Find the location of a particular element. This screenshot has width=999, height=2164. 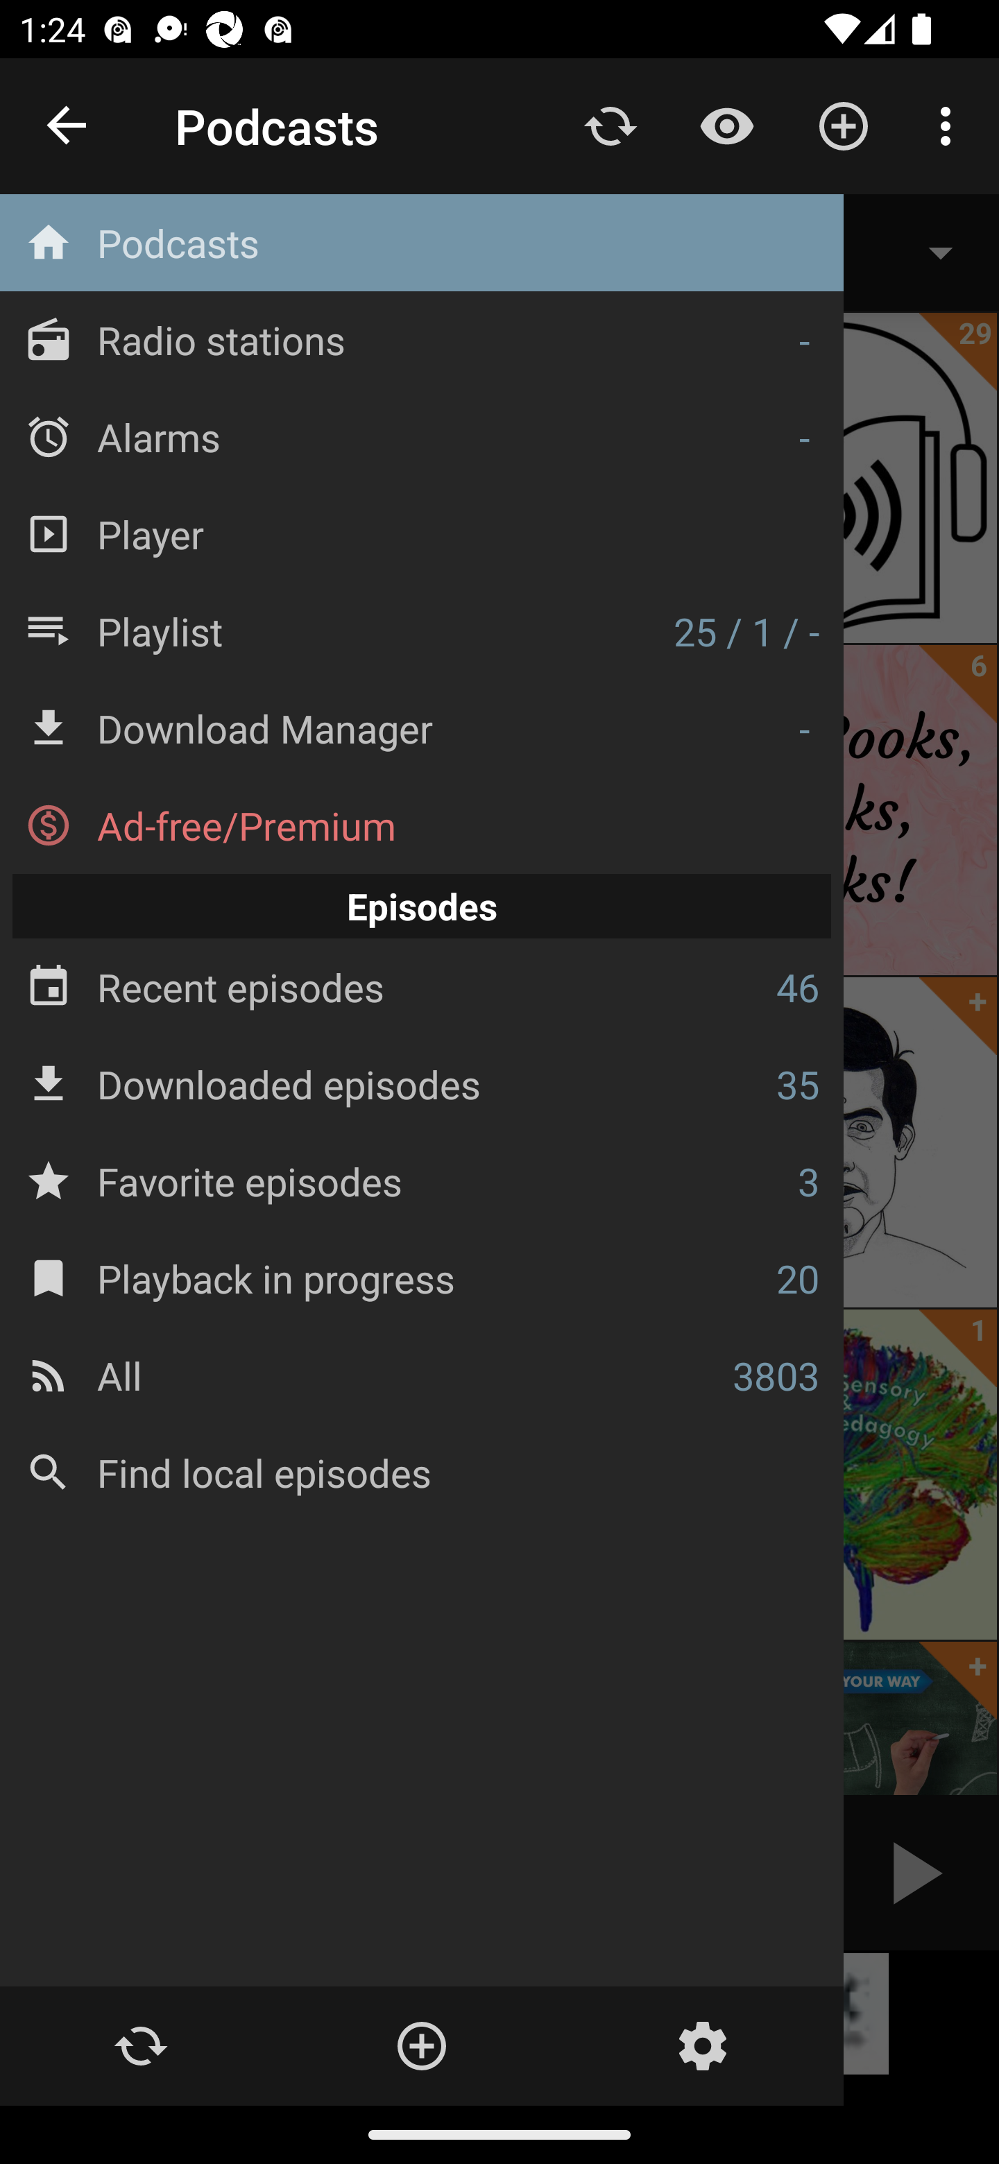

Playlist 25 / 1 / - is located at coordinates (422, 630).